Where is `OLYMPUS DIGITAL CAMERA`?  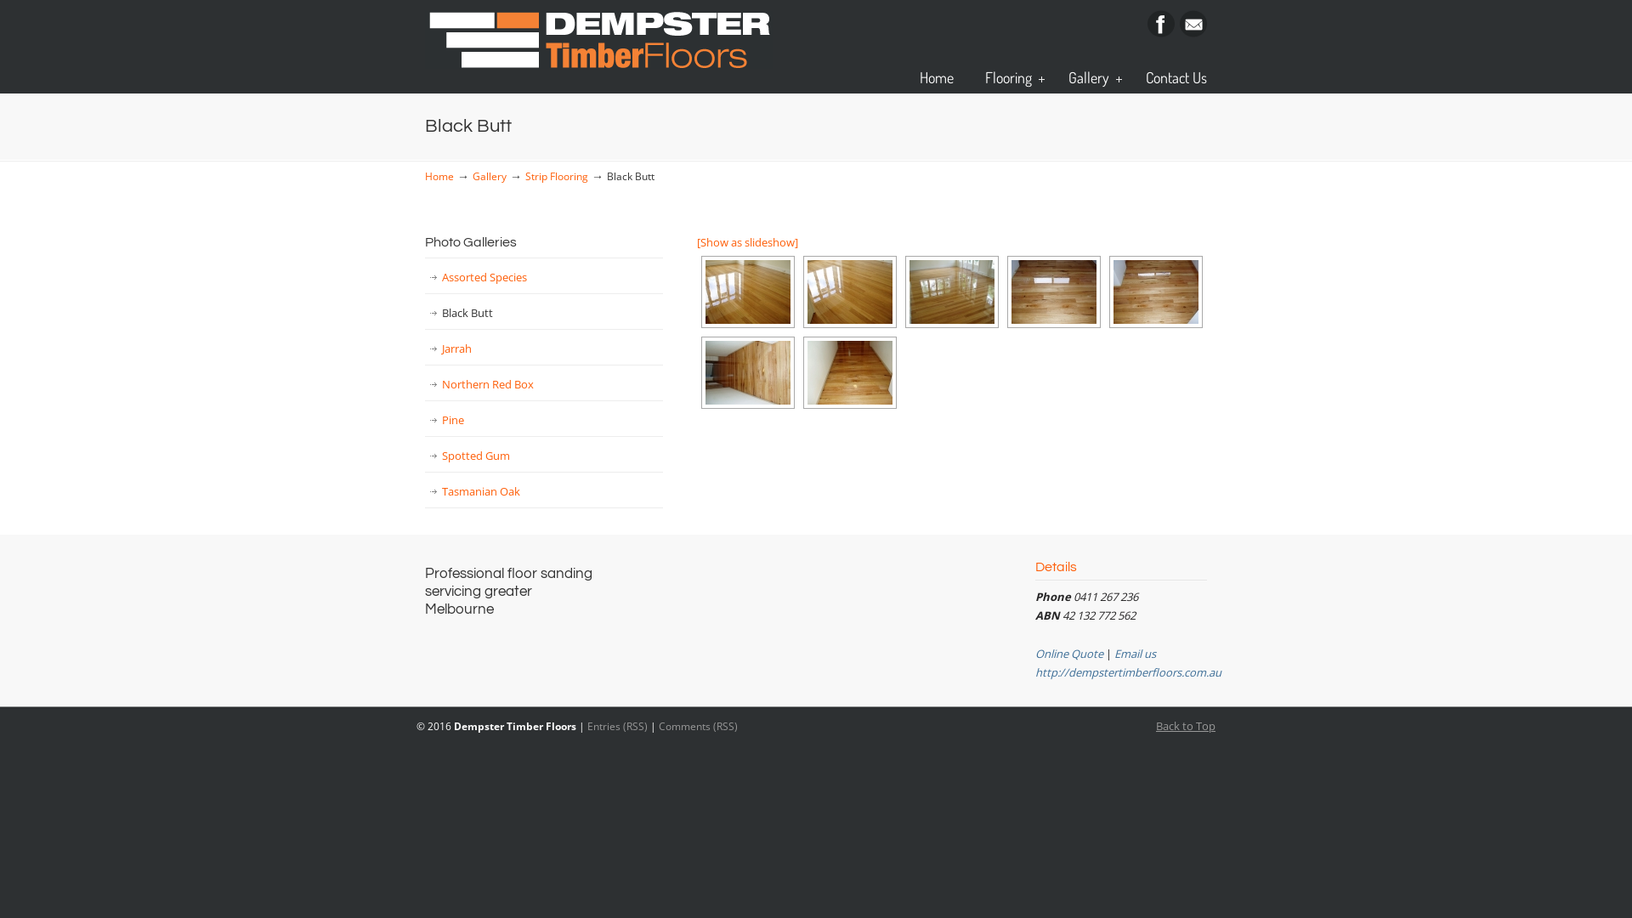 OLYMPUS DIGITAL CAMERA is located at coordinates (748, 292).